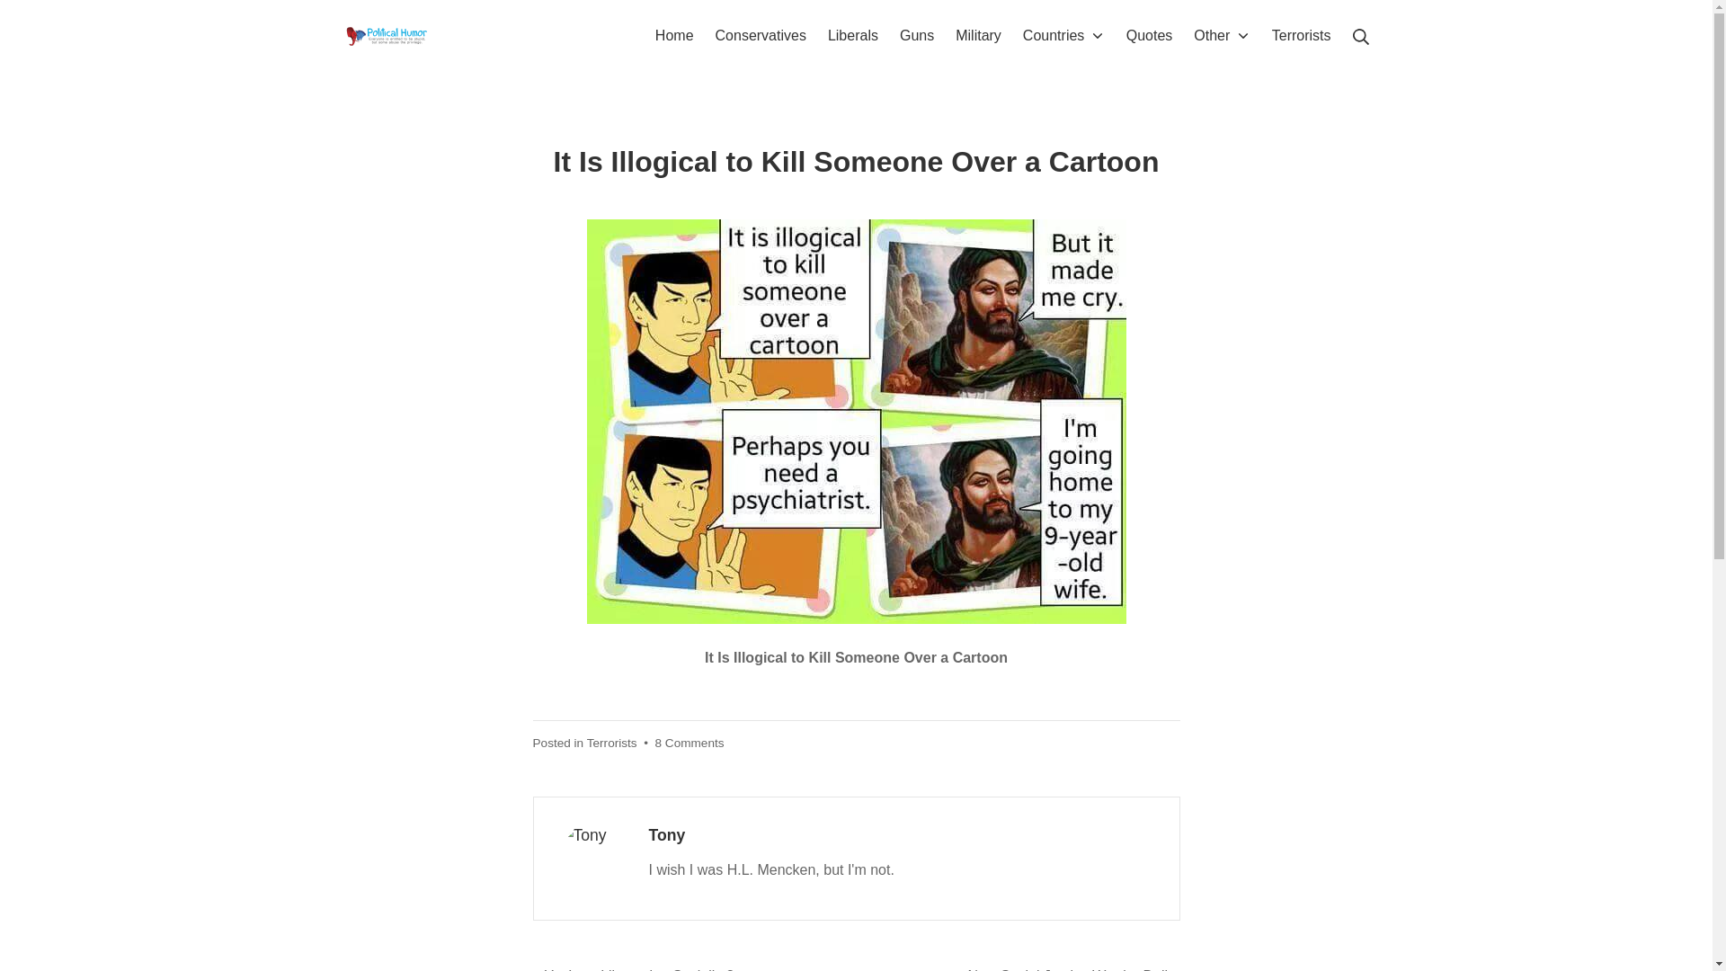 The width and height of the screenshot is (1726, 971). What do you see at coordinates (1302, 34) in the screenshot?
I see `Terrorists` at bounding box center [1302, 34].